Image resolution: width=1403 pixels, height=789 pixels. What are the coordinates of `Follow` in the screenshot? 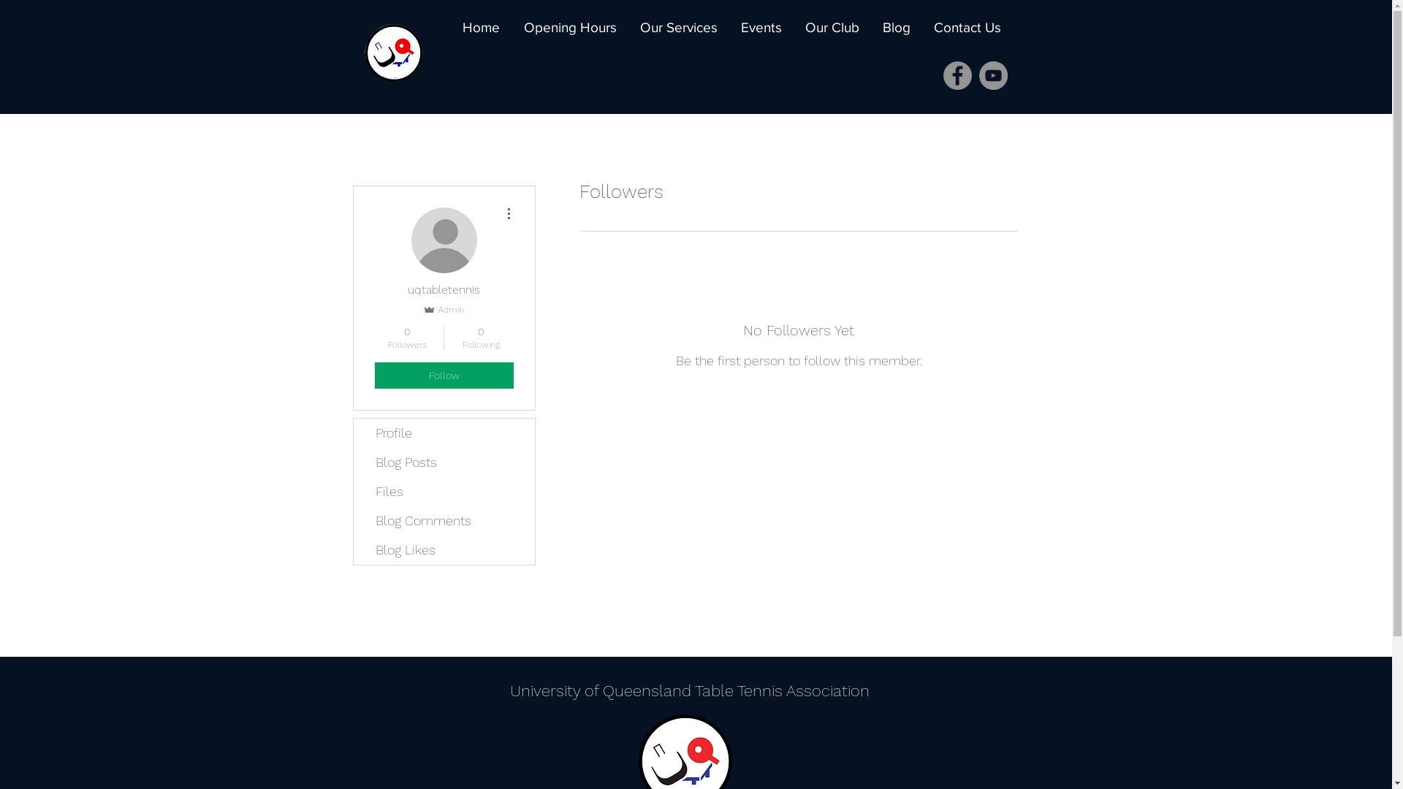 It's located at (444, 376).